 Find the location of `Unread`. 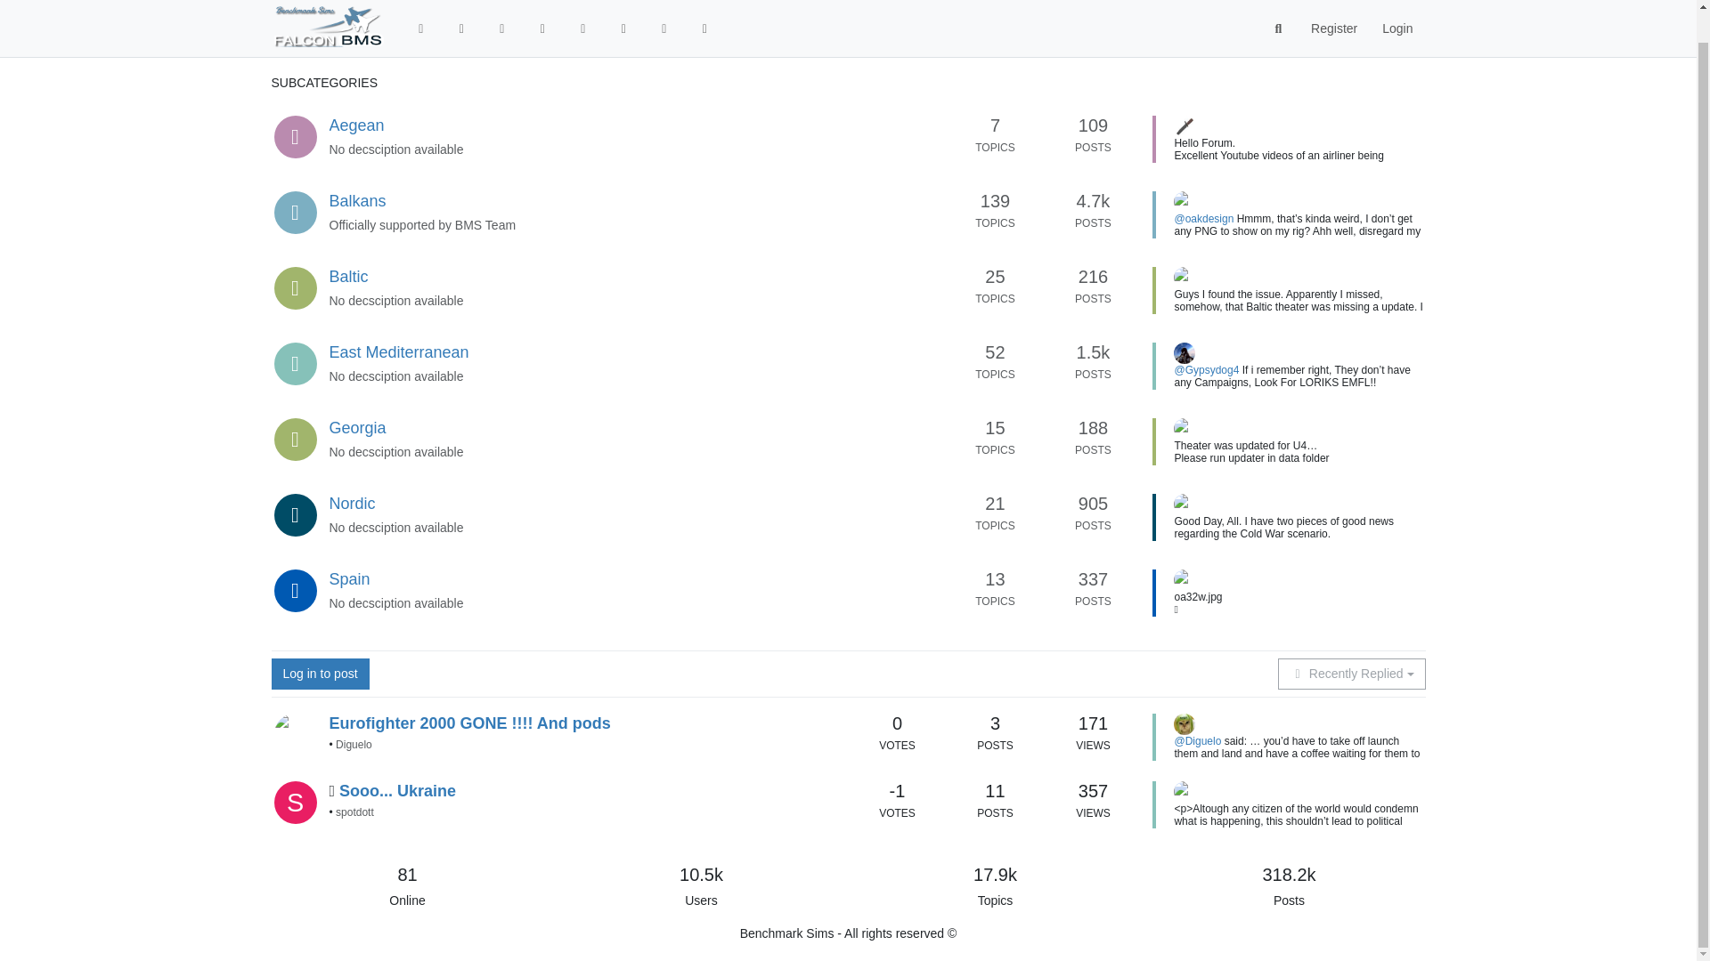

Unread is located at coordinates (461, 7).